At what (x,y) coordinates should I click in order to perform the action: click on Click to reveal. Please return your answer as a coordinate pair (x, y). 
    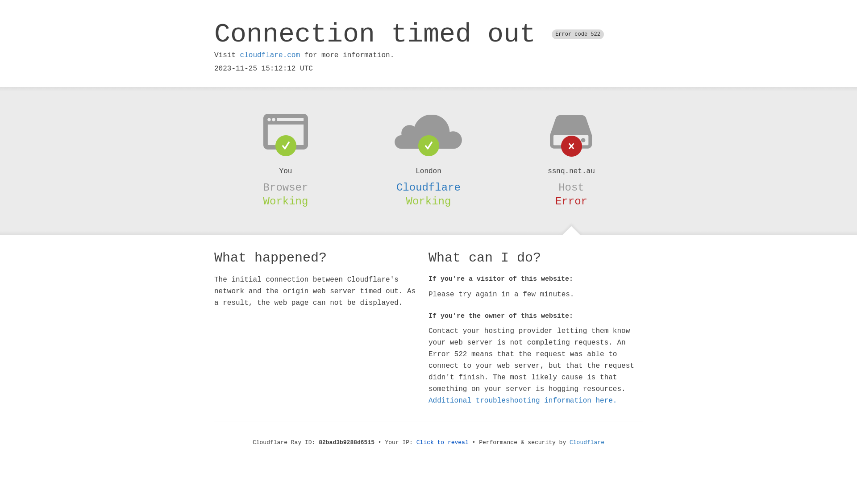
    Looking at the image, I should click on (443, 443).